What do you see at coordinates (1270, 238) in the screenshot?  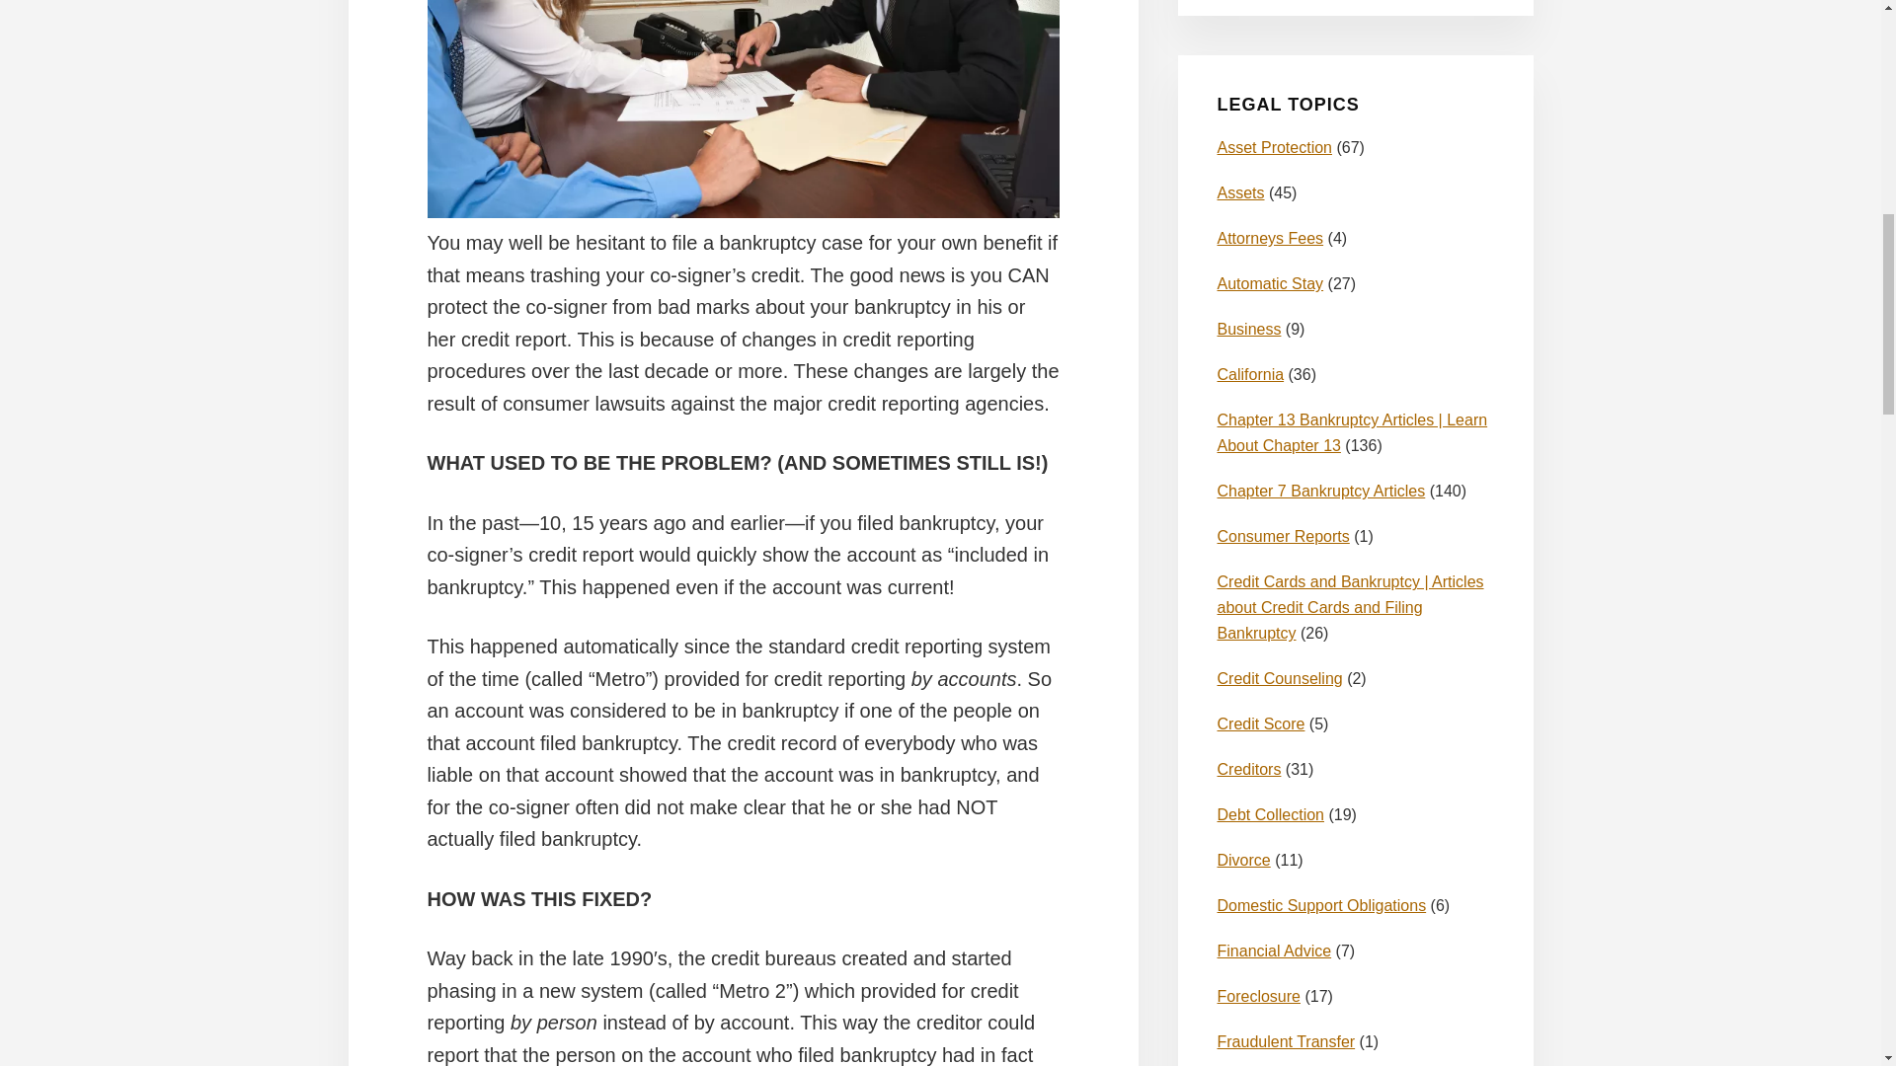 I see `Attorneys Fees` at bounding box center [1270, 238].